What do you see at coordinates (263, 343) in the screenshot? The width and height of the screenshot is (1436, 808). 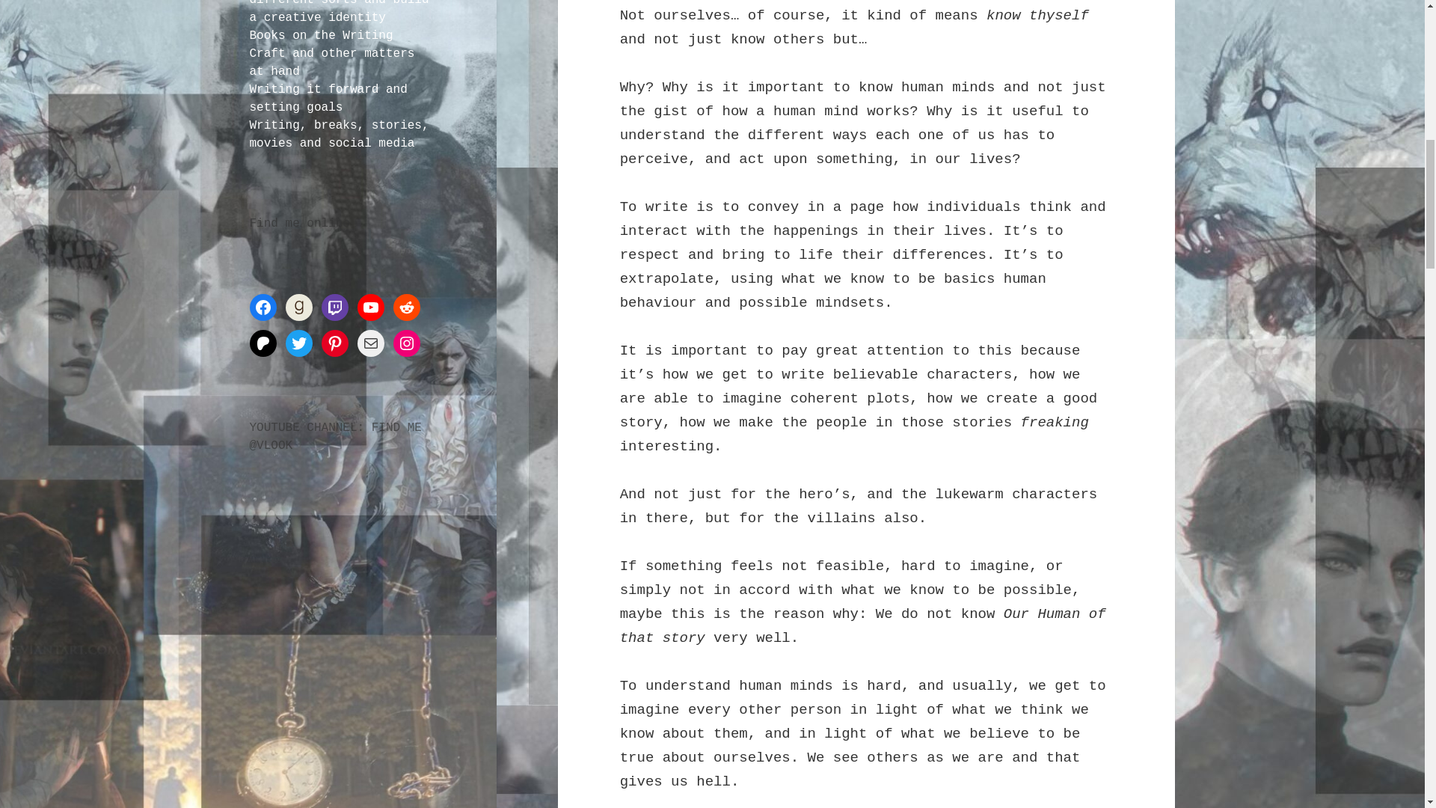 I see `Patreon` at bounding box center [263, 343].